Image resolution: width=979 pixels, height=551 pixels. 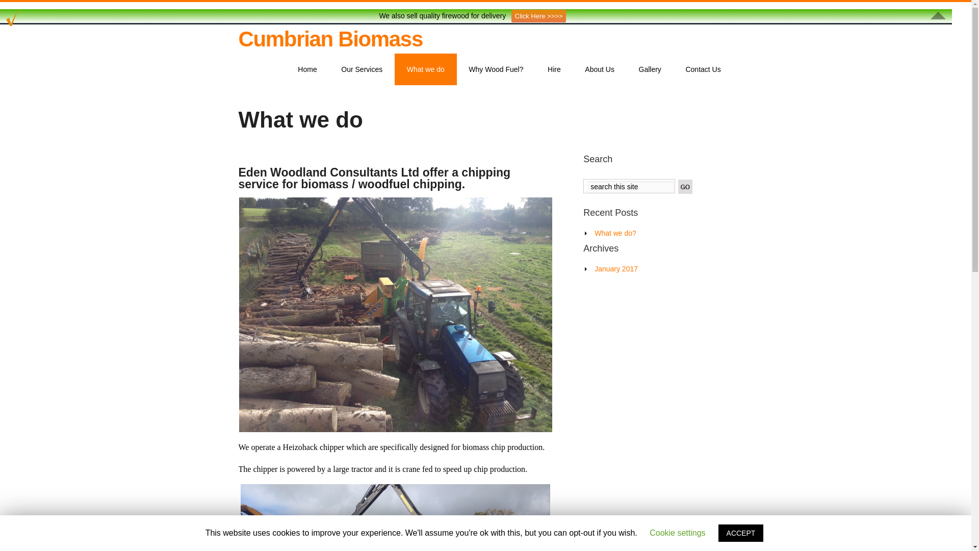 What do you see at coordinates (703, 69) in the screenshot?
I see `Contact Us` at bounding box center [703, 69].